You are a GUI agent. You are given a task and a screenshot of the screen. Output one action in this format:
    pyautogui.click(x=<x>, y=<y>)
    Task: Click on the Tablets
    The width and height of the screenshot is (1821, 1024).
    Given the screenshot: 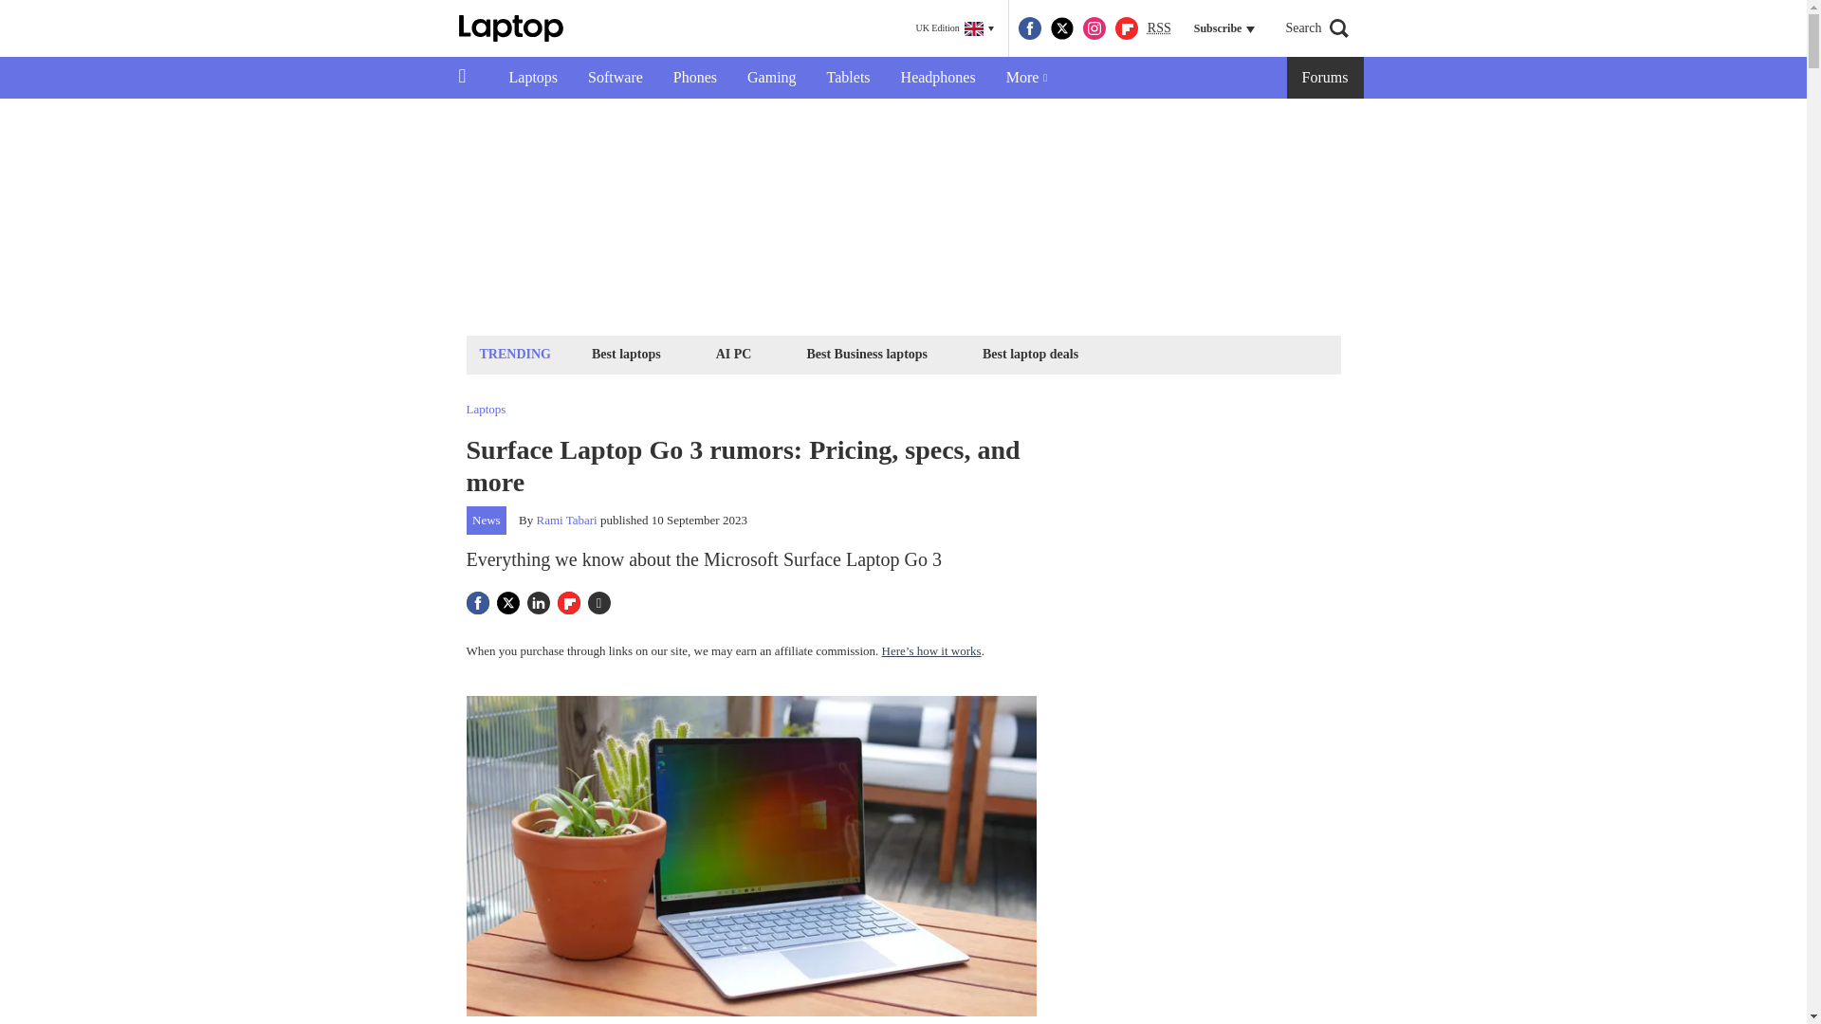 What is the action you would take?
    pyautogui.click(x=848, y=78)
    